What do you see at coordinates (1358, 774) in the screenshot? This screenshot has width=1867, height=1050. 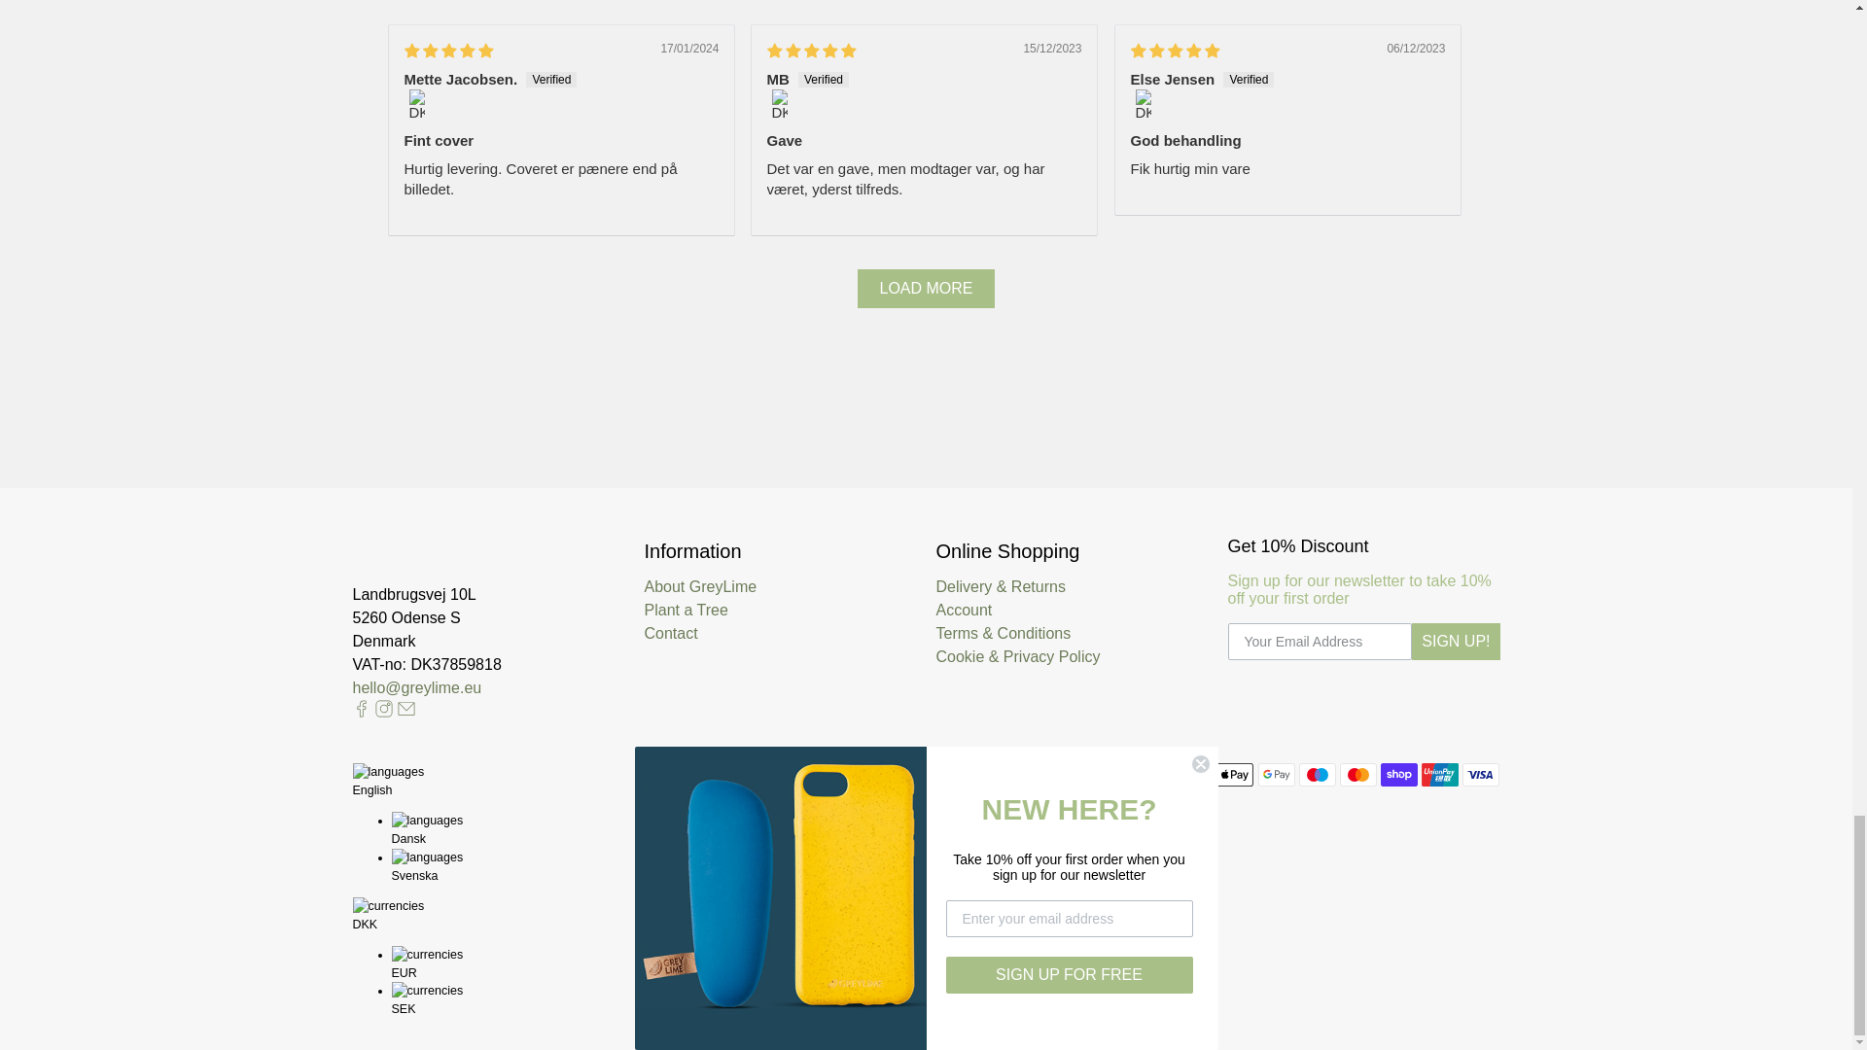 I see `Mastercard` at bounding box center [1358, 774].